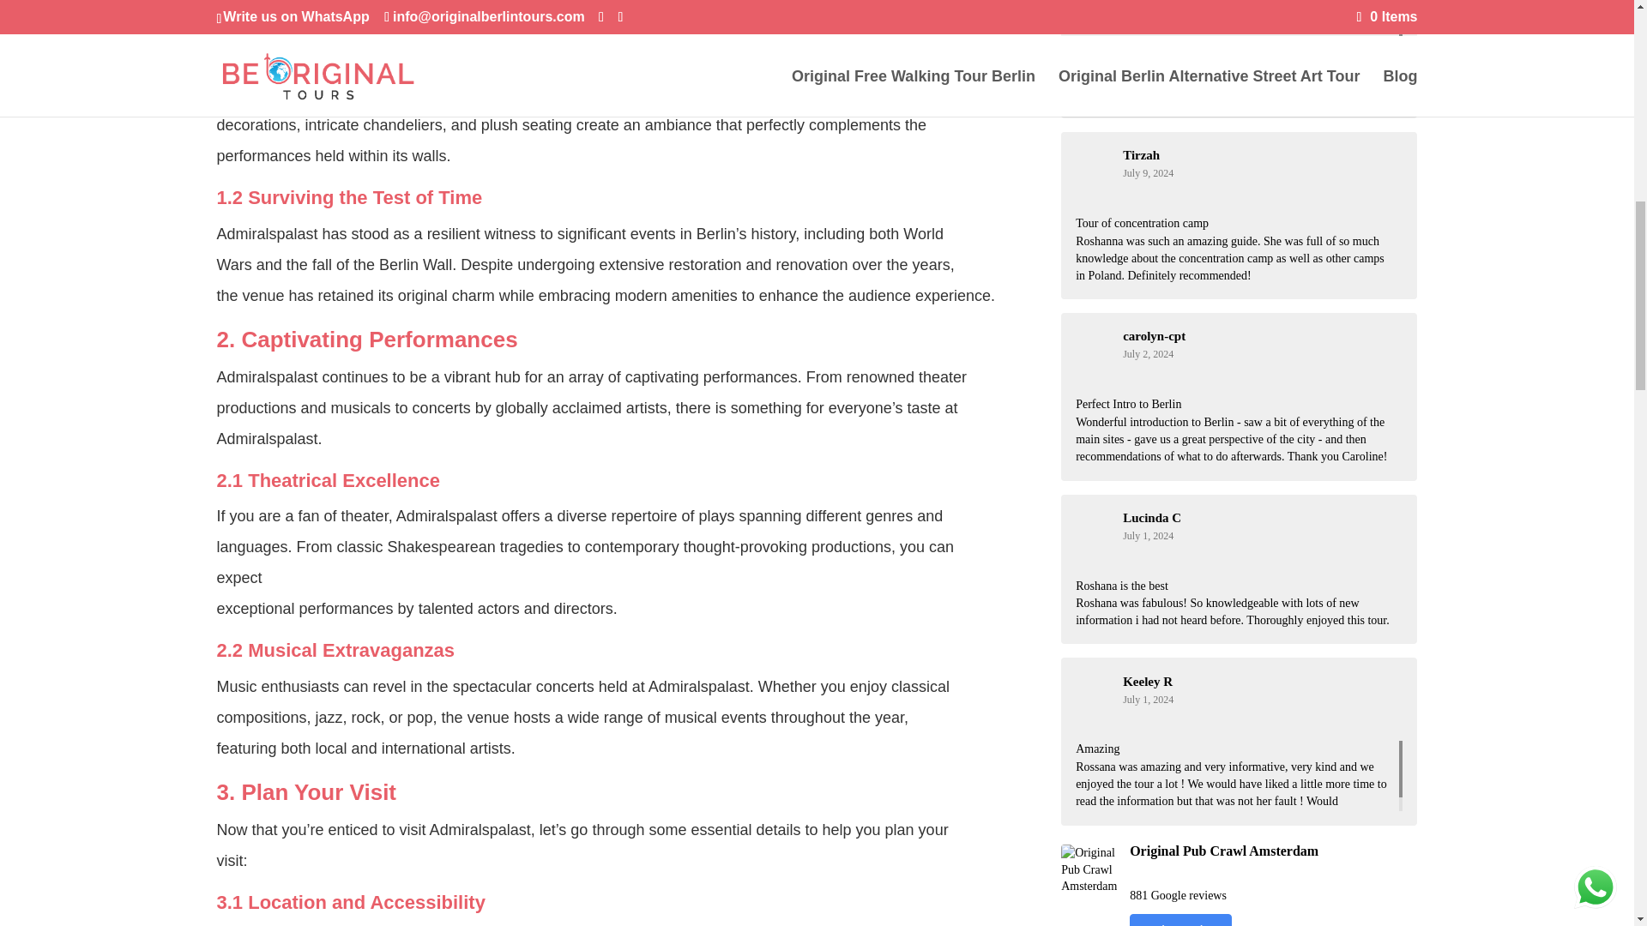 The width and height of the screenshot is (1647, 926). What do you see at coordinates (1180, 919) in the screenshot?
I see `Write a review` at bounding box center [1180, 919].